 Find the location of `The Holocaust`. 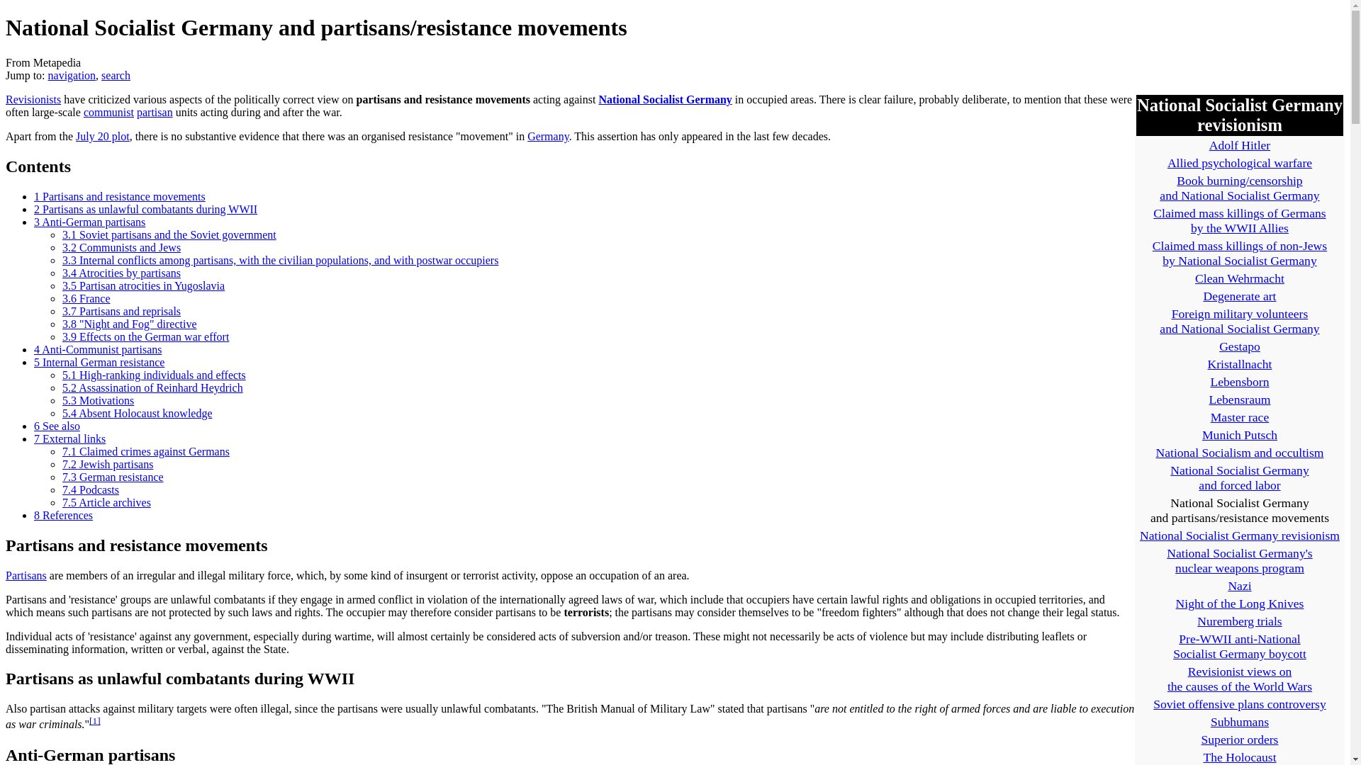

The Holocaust is located at coordinates (1239, 756).